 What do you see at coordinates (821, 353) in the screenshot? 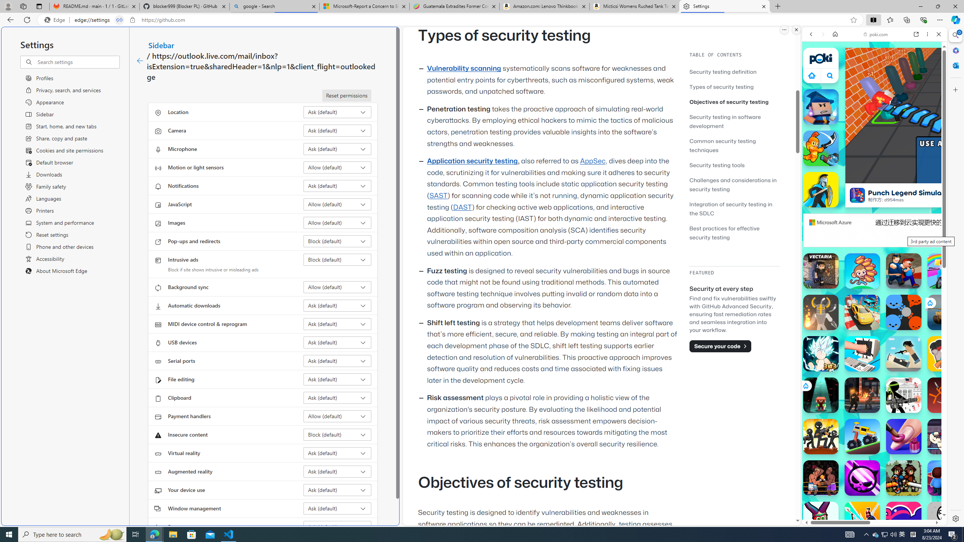
I see `Stickman Dragon Fight Stickman Dragon Fight` at bounding box center [821, 353].